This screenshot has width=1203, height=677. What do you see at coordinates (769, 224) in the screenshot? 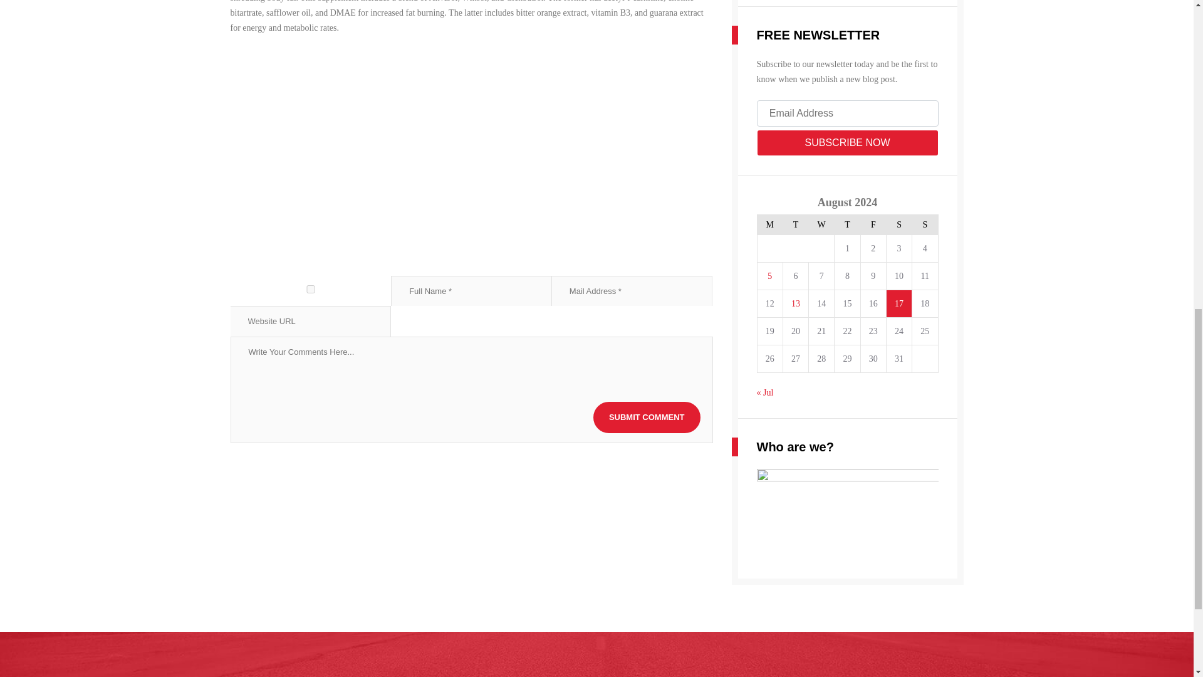
I see `Monday` at bounding box center [769, 224].